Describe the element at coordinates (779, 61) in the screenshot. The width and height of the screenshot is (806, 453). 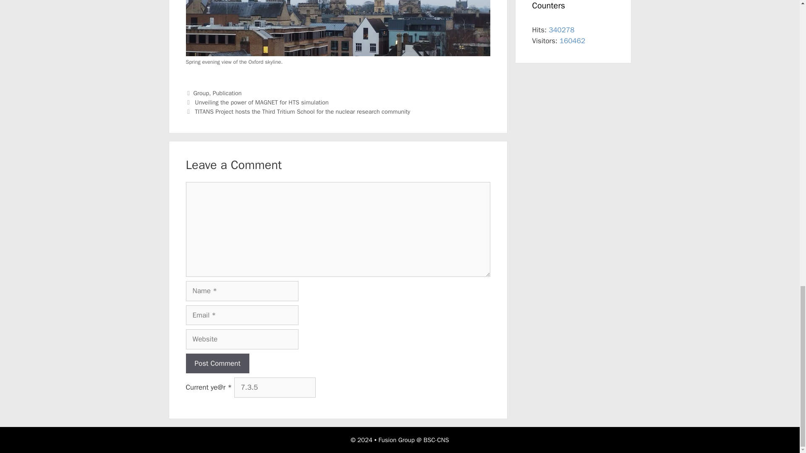
I see `Scroll back to top` at that location.